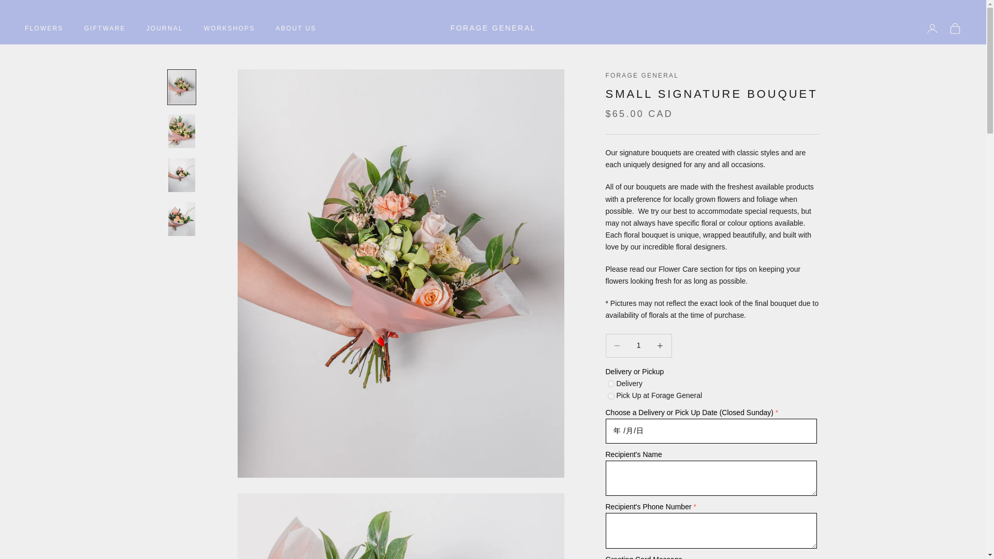 This screenshot has width=994, height=559. What do you see at coordinates (493, 28) in the screenshot?
I see `FORAGE GENERAL` at bounding box center [493, 28].